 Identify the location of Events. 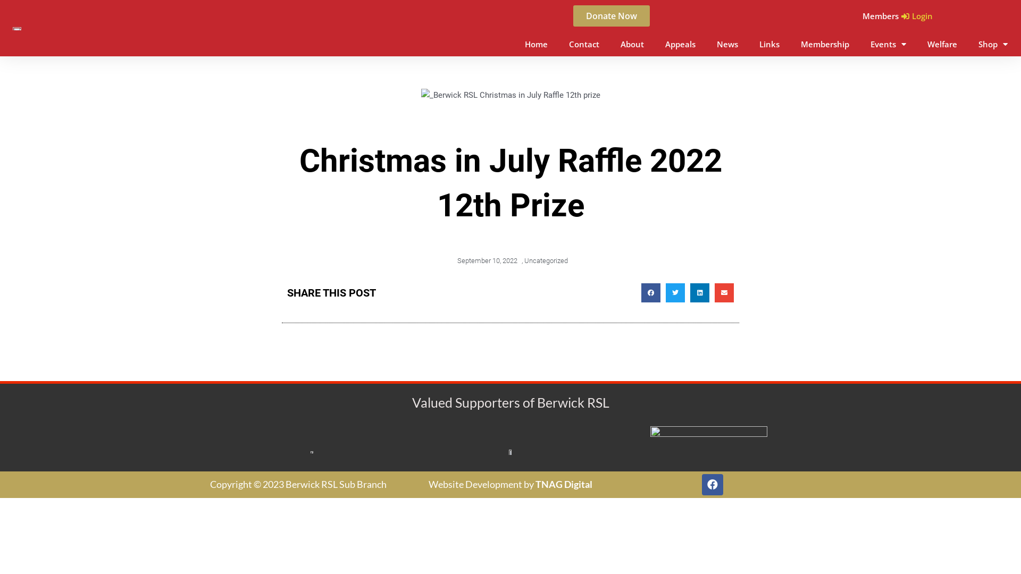
(888, 44).